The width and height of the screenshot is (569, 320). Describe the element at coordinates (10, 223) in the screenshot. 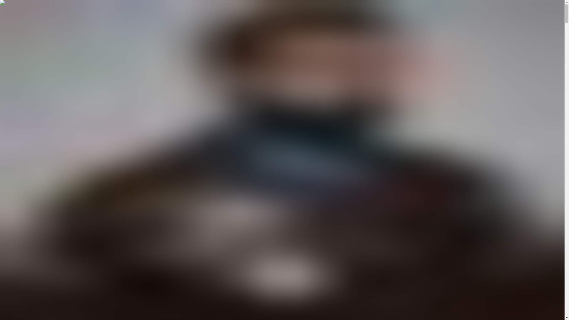

I see `Fashion` at that location.